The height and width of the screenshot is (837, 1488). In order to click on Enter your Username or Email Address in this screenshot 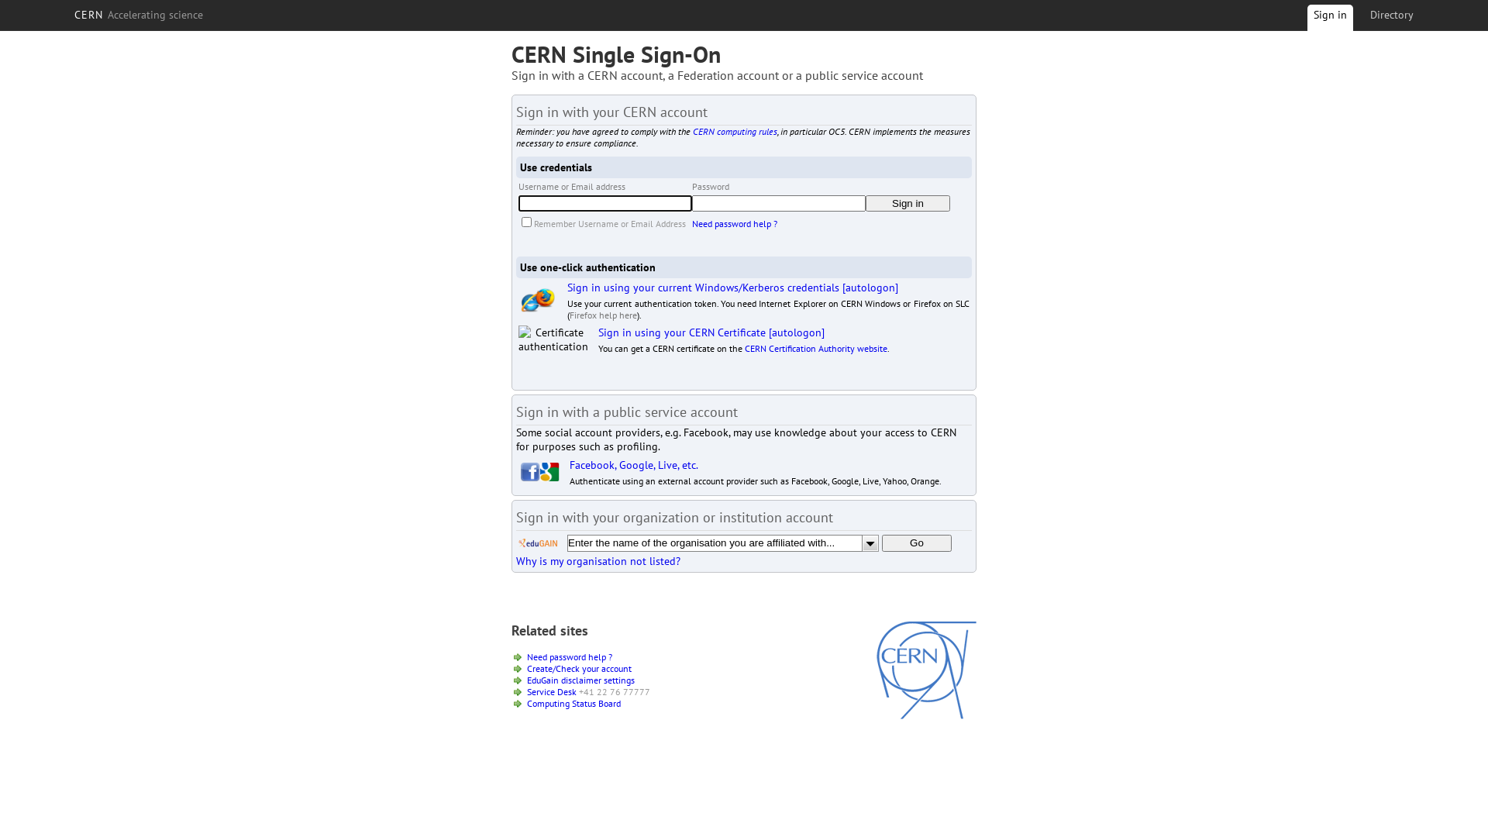, I will do `click(605, 203)`.